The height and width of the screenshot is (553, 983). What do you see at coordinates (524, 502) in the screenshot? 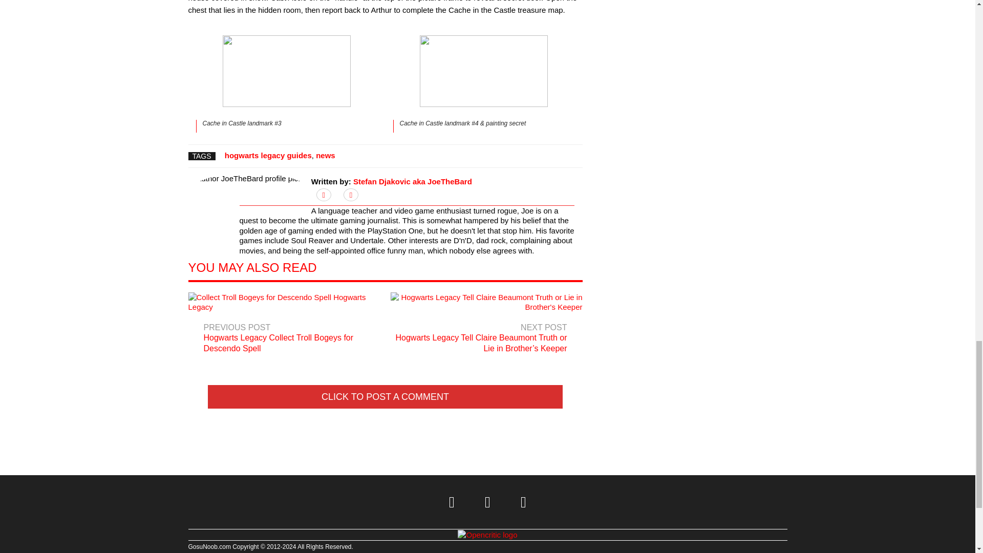
I see `Youtube Channel` at bounding box center [524, 502].